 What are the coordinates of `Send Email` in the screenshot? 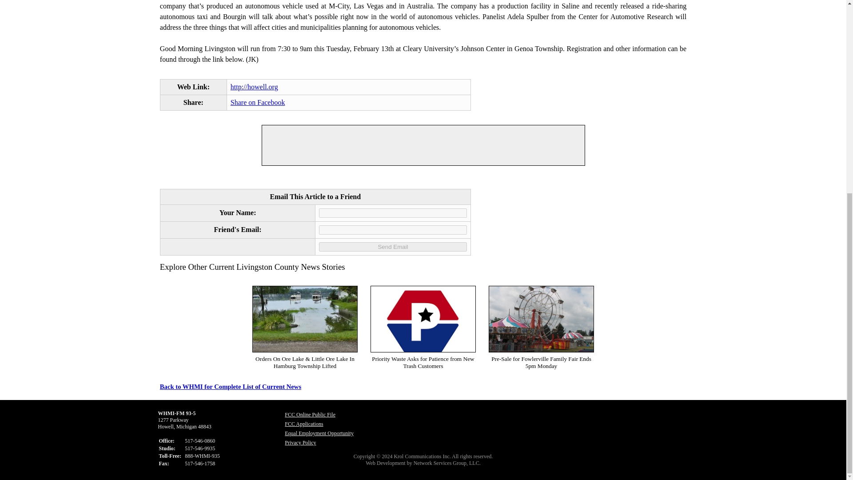 It's located at (393, 247).